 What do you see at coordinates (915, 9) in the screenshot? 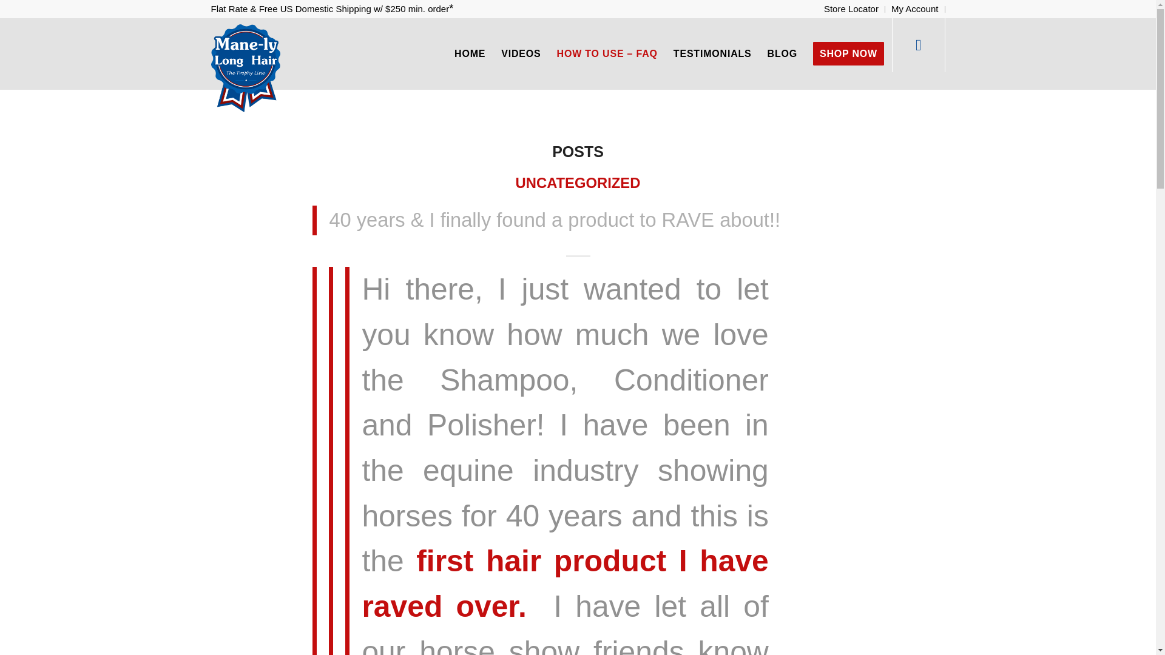
I see `My Account` at bounding box center [915, 9].